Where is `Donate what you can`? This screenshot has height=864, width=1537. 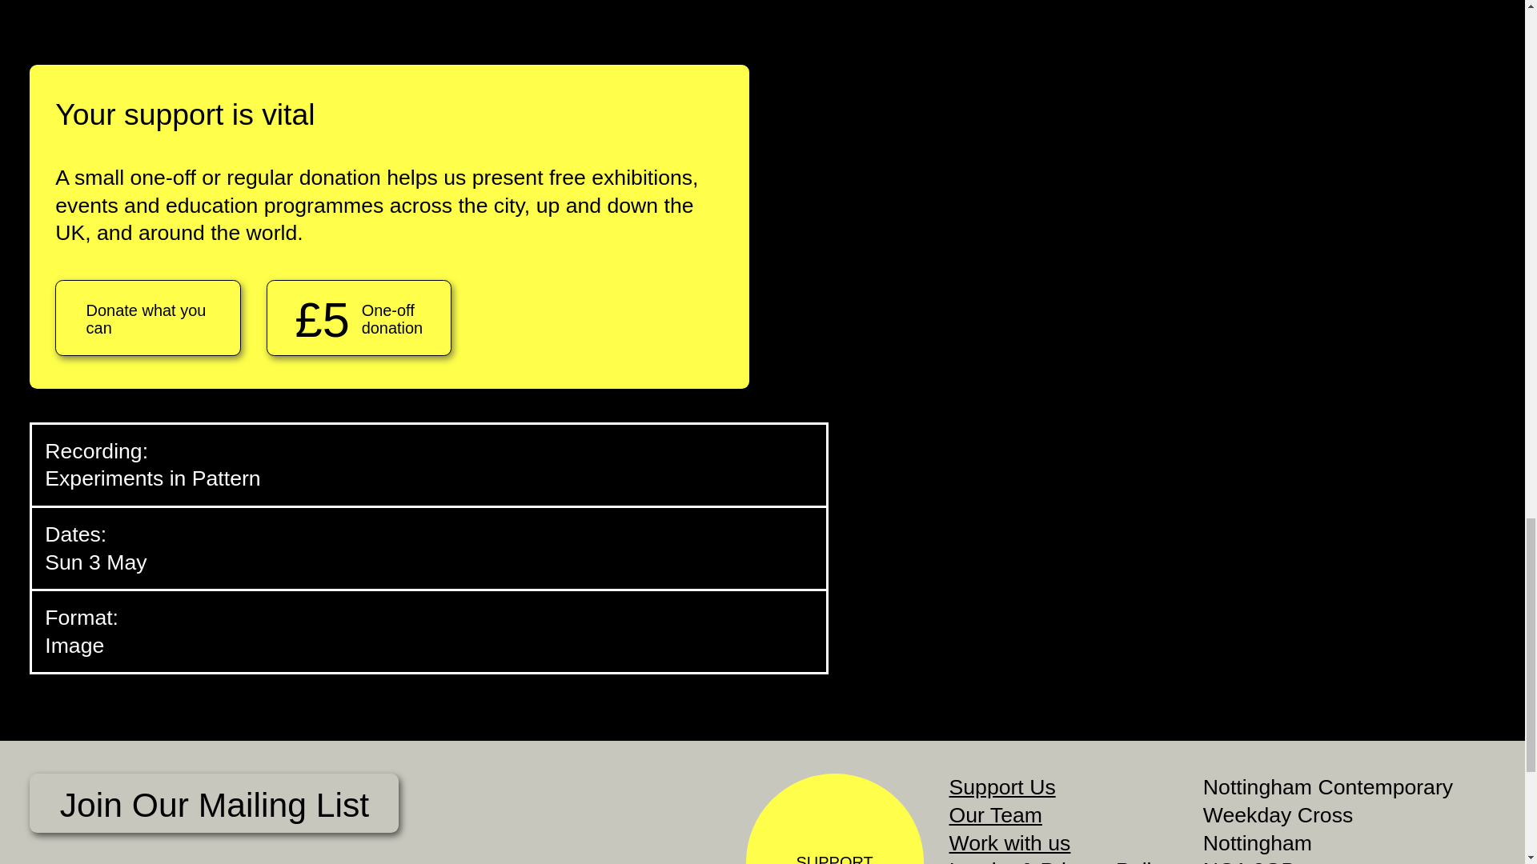 Donate what you can is located at coordinates (147, 317).